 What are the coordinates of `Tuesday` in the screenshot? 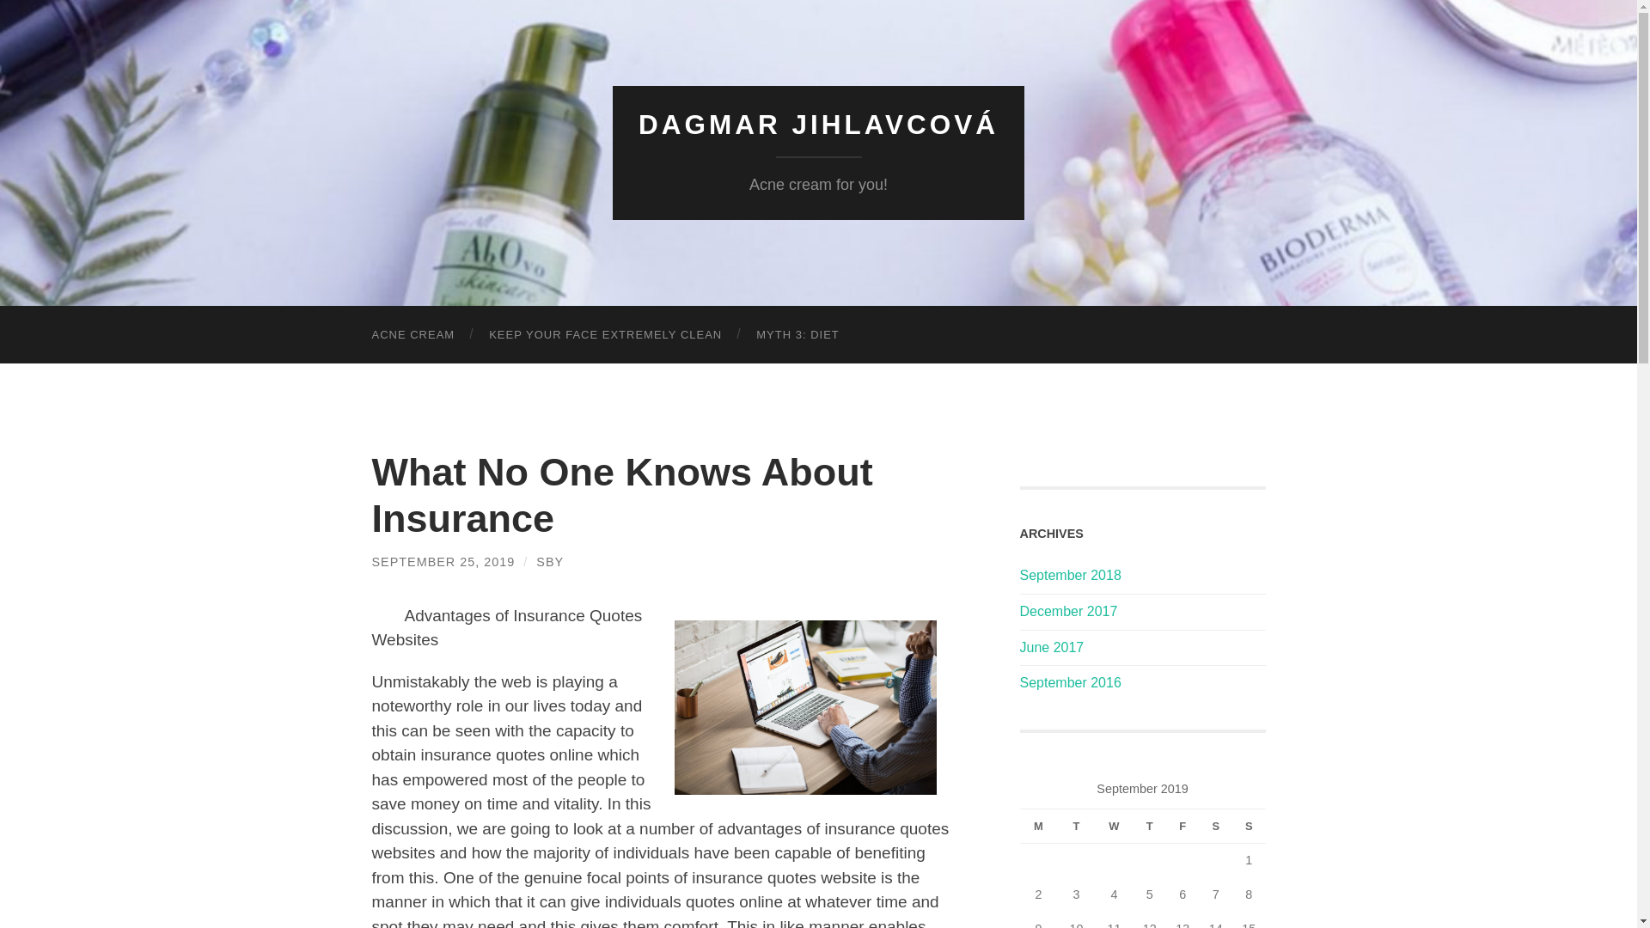 It's located at (1076, 825).